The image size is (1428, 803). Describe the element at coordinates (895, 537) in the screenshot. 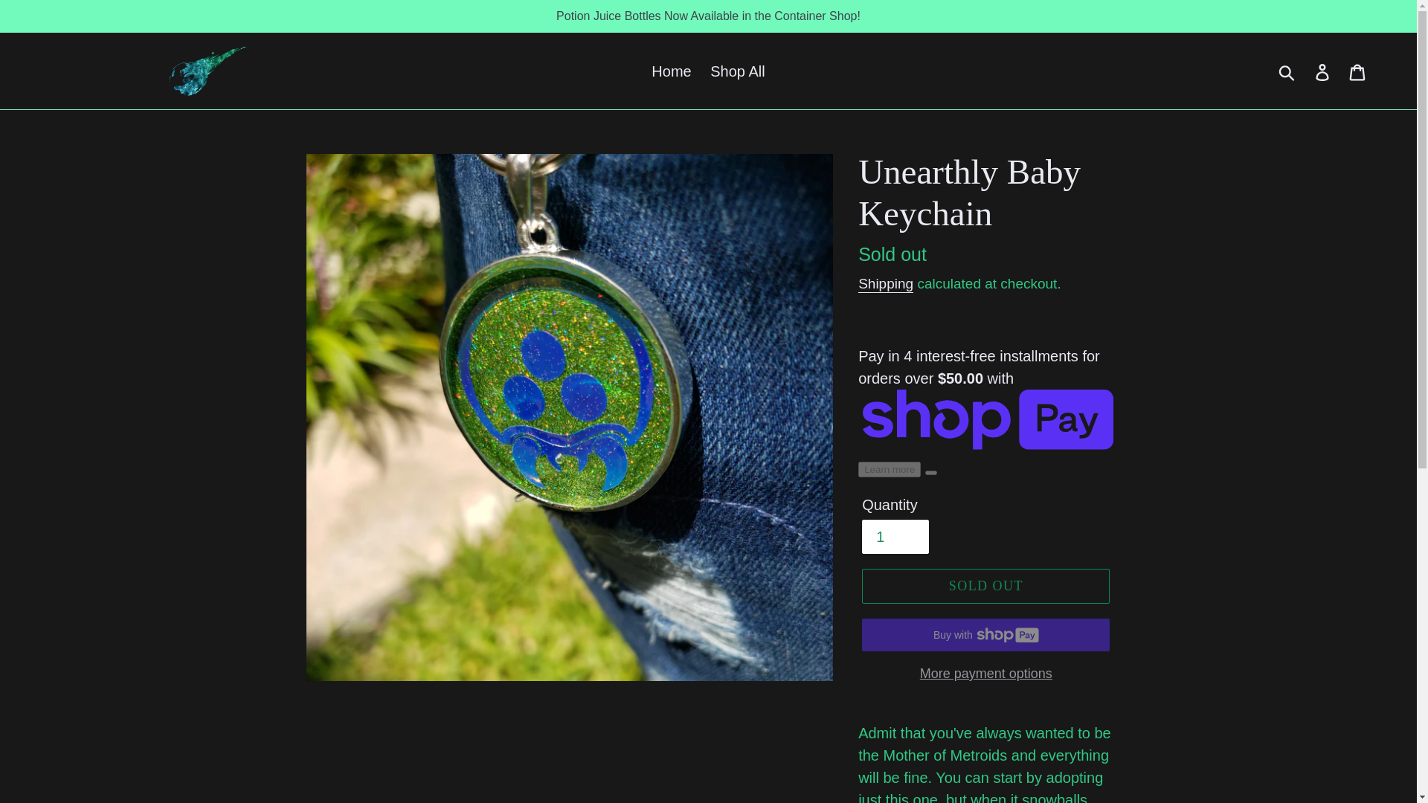

I see `1` at that location.